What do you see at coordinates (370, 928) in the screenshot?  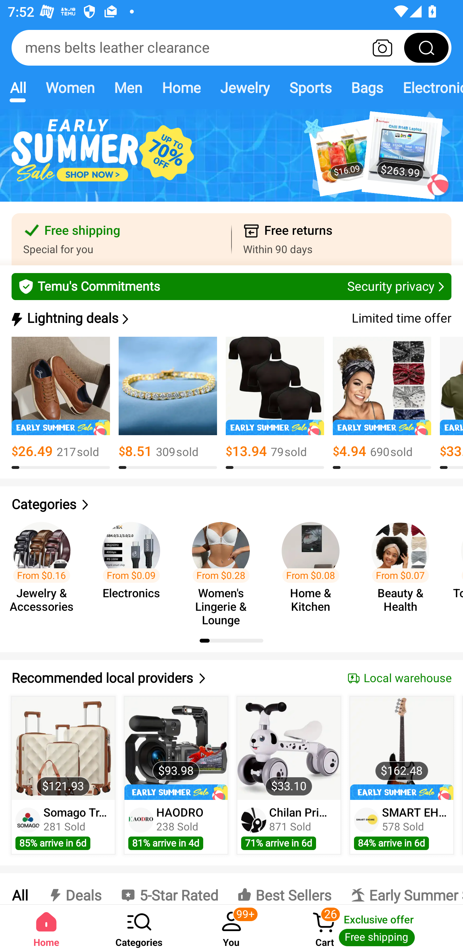 I see `Cart 26 Cart Exclusive offer` at bounding box center [370, 928].